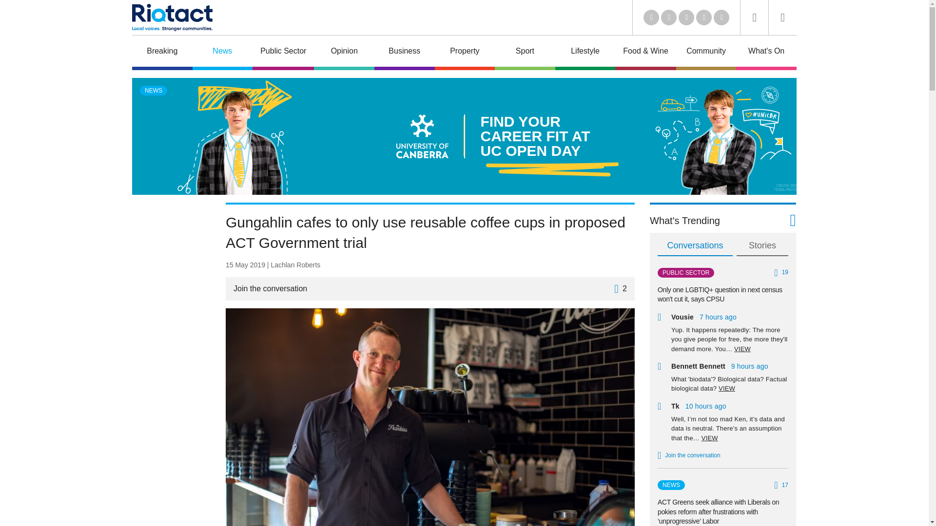  What do you see at coordinates (704, 18) in the screenshot?
I see `Facebook` at bounding box center [704, 18].